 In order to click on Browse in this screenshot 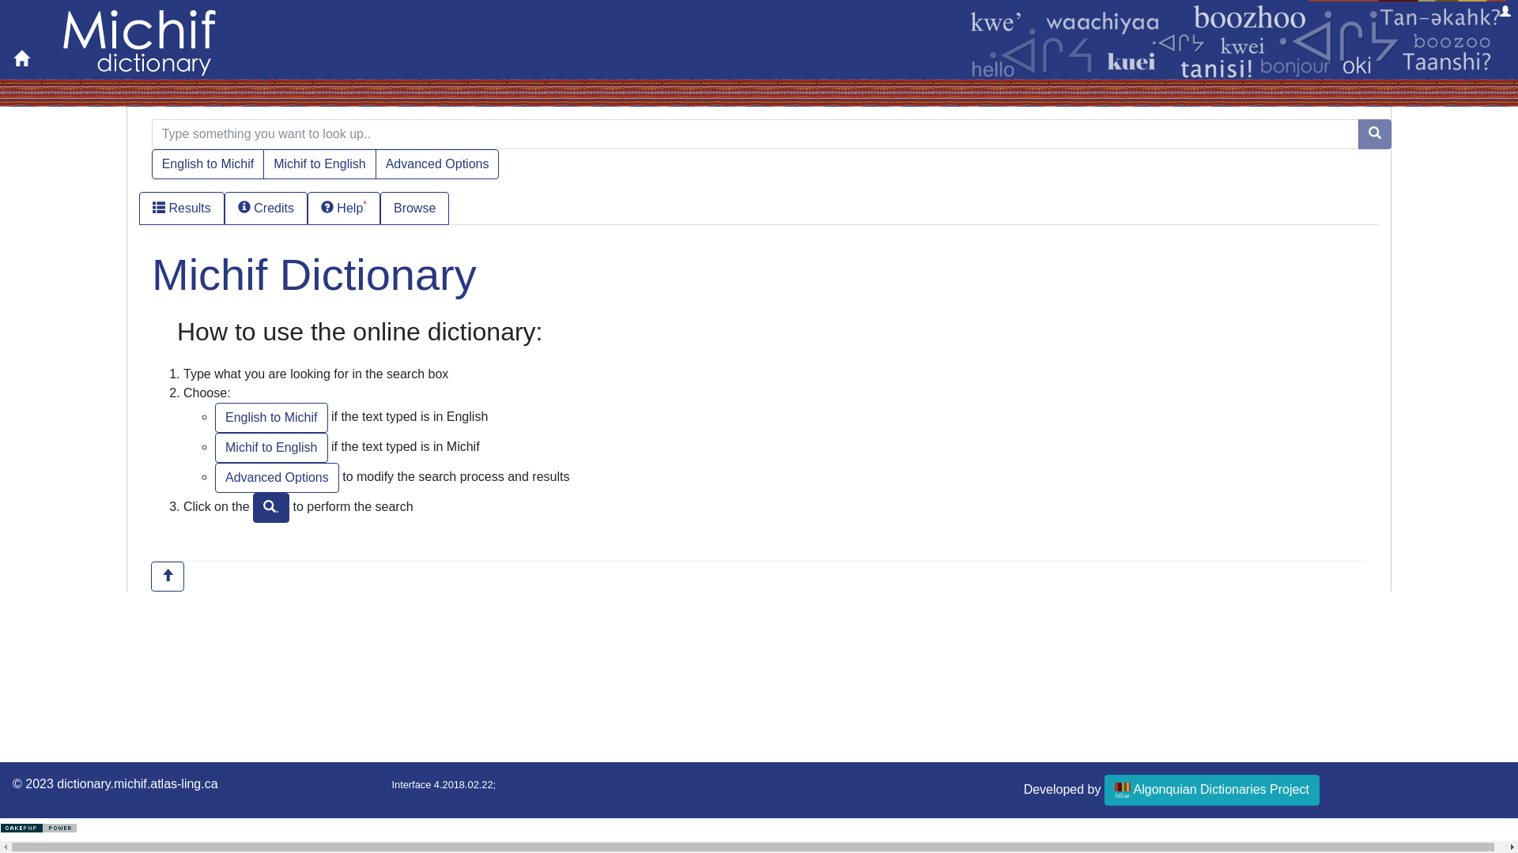, I will do `click(414, 209)`.